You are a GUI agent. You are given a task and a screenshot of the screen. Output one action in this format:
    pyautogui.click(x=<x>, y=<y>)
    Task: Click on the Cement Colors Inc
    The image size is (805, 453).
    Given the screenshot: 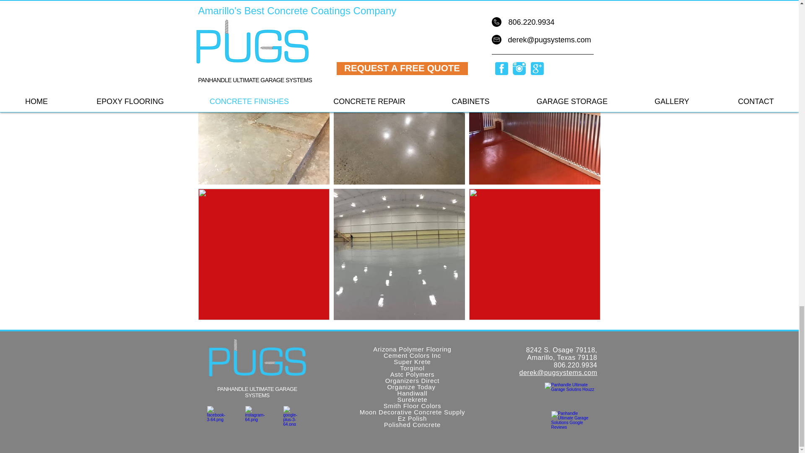 What is the action you would take?
    pyautogui.click(x=413, y=356)
    